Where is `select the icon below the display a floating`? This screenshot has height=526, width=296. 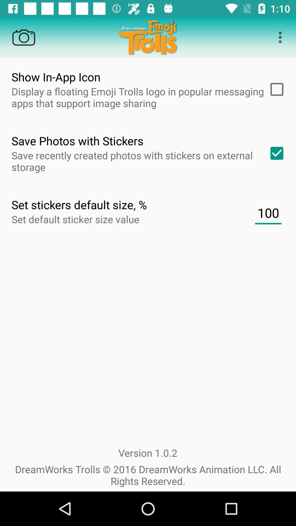 select the icon below the display a floating is located at coordinates (275, 153).